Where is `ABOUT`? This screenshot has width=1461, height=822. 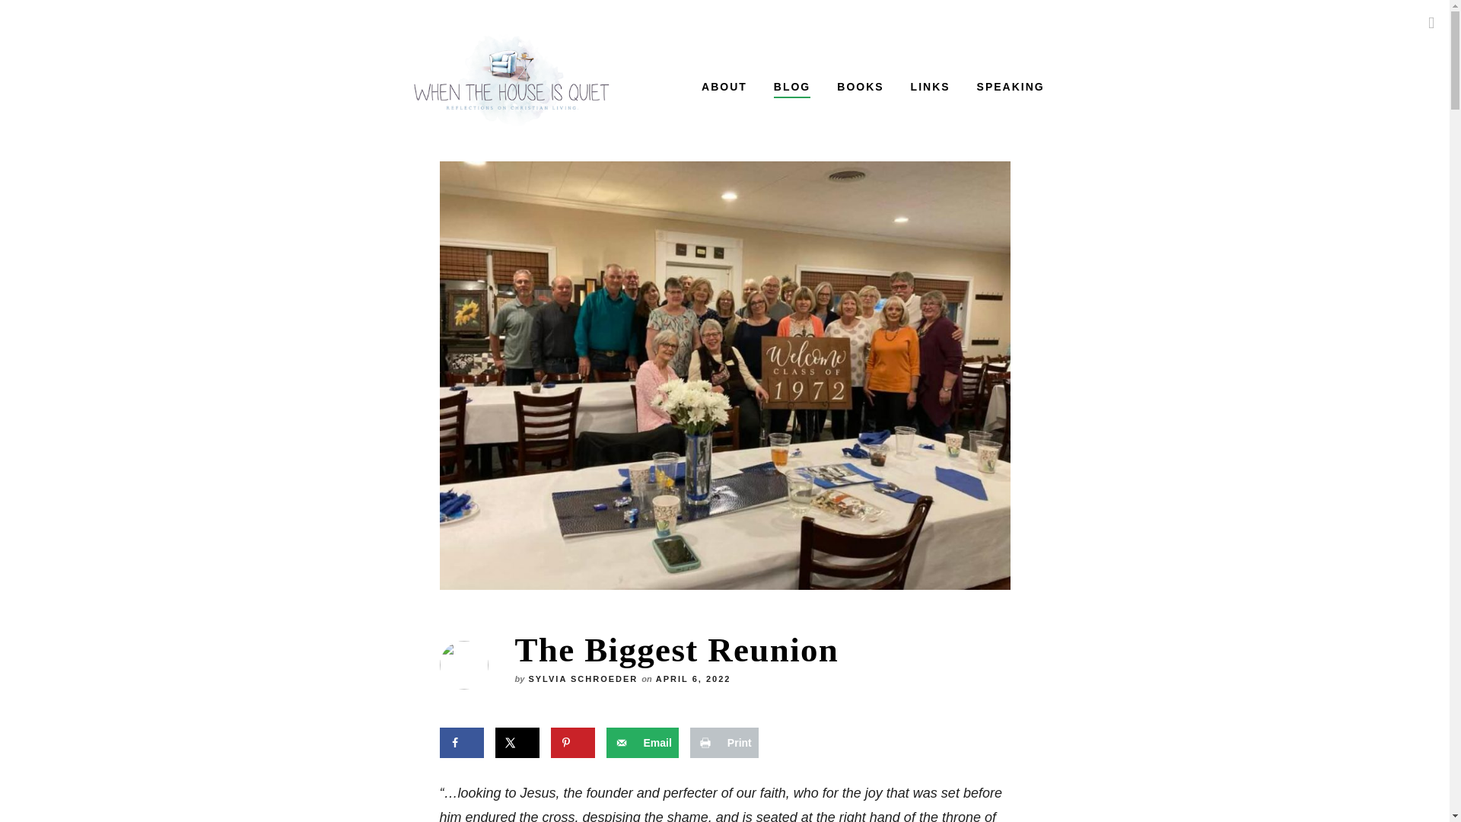 ABOUT is located at coordinates (724, 89).